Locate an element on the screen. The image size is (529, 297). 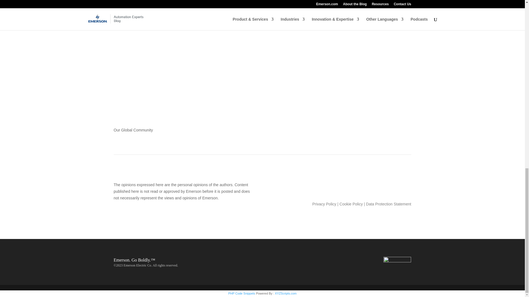
Follow on LinkedIn is located at coordinates (385, 186).